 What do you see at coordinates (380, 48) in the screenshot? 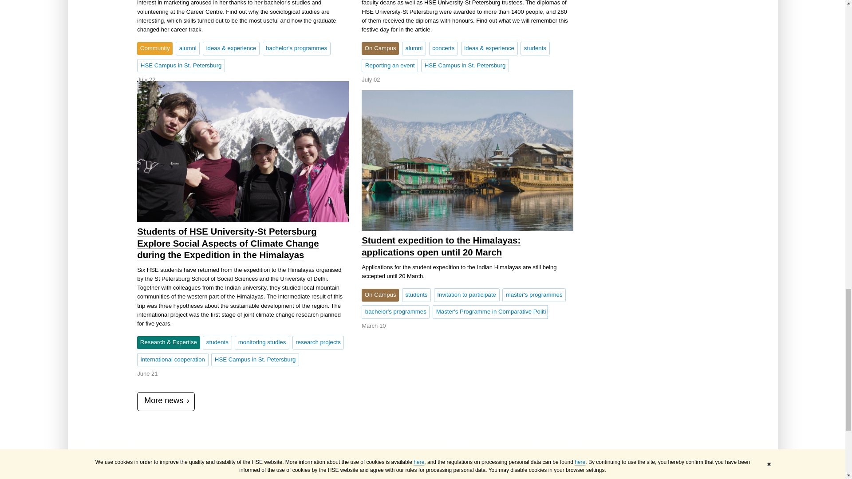
I see `On Campus` at bounding box center [380, 48].